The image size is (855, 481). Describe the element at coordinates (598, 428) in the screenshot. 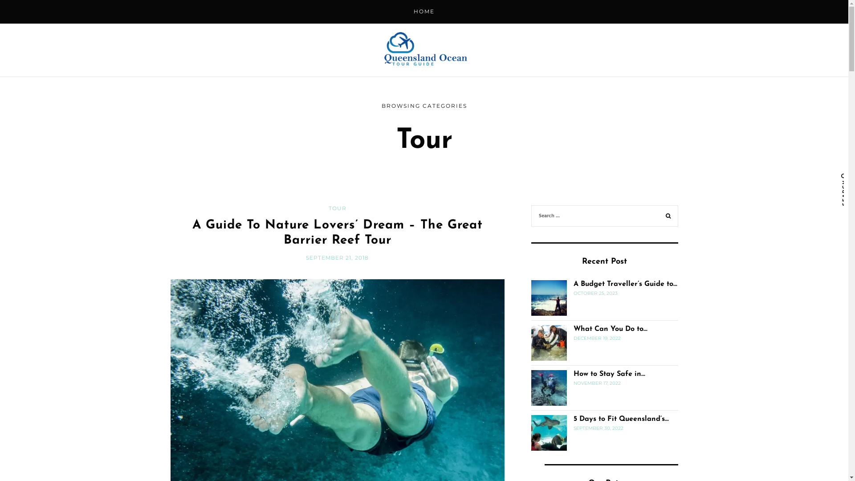

I see `SEPTEMBER 30, 2022` at that location.